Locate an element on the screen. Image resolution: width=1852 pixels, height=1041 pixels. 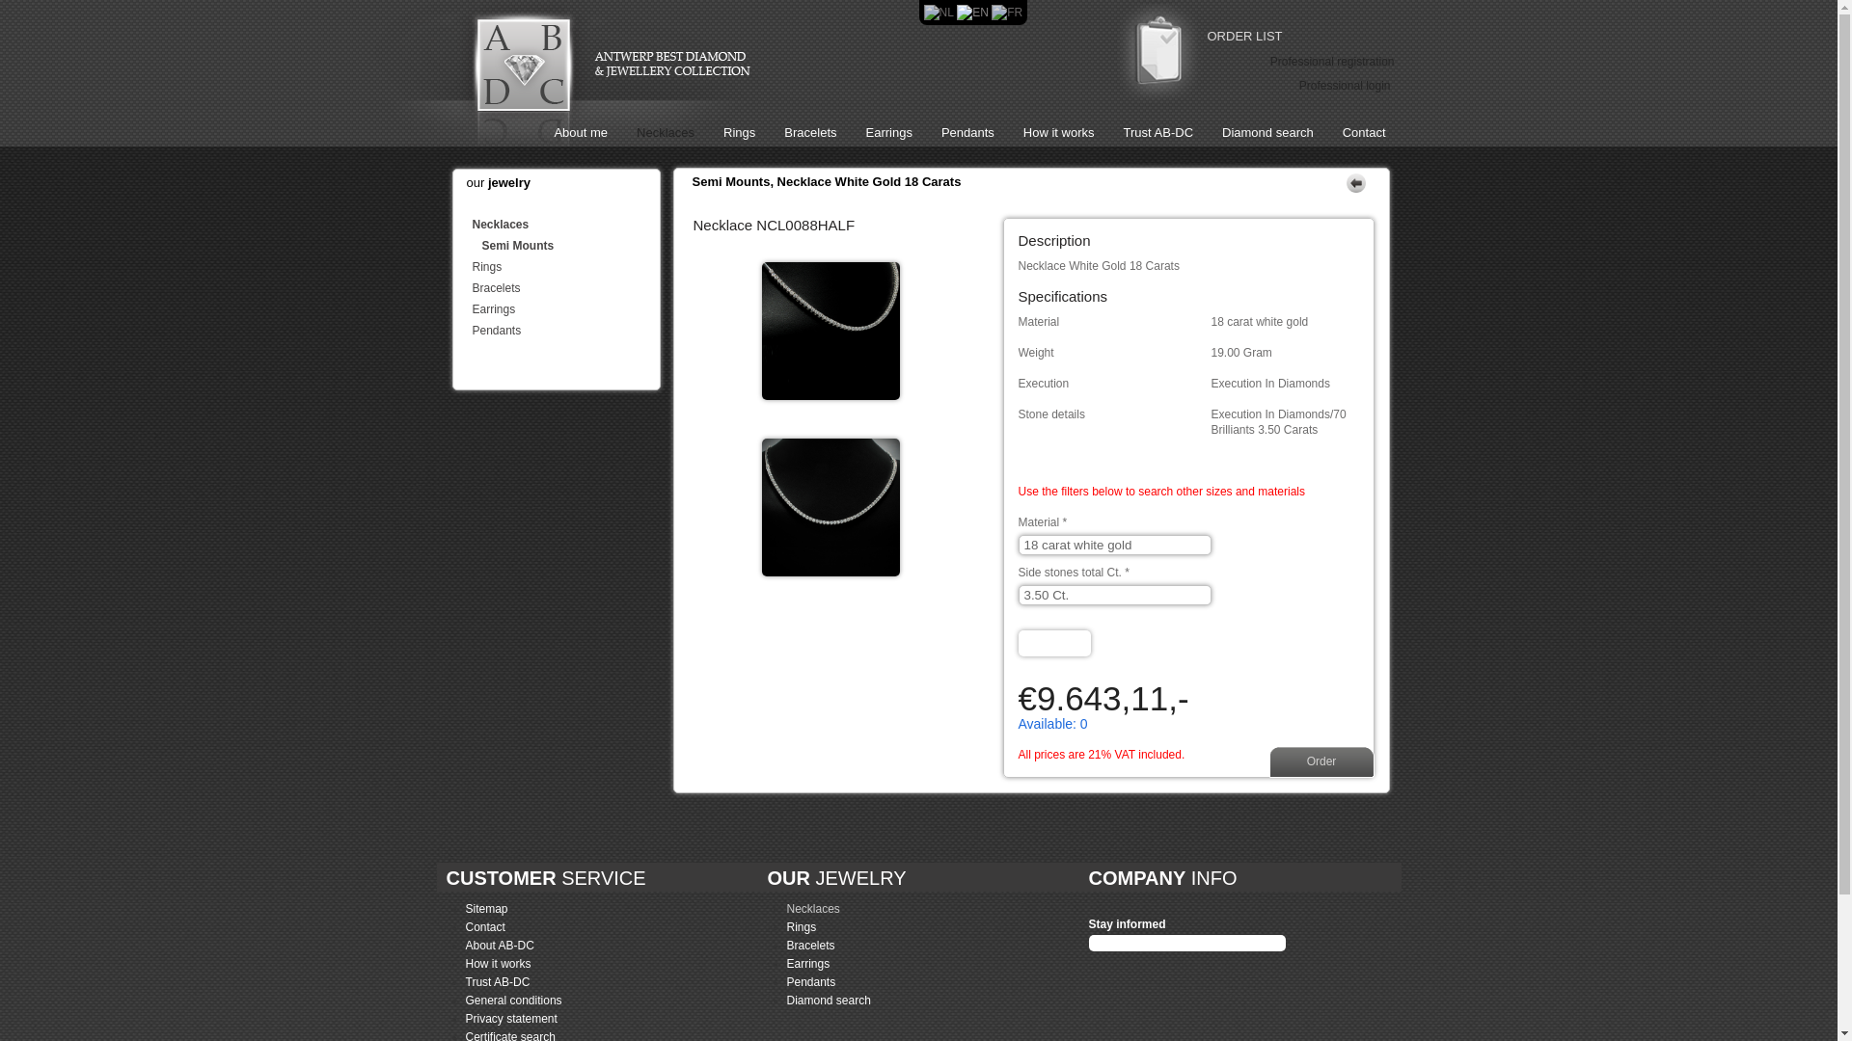
Trust AB-DC is located at coordinates (1158, 133).